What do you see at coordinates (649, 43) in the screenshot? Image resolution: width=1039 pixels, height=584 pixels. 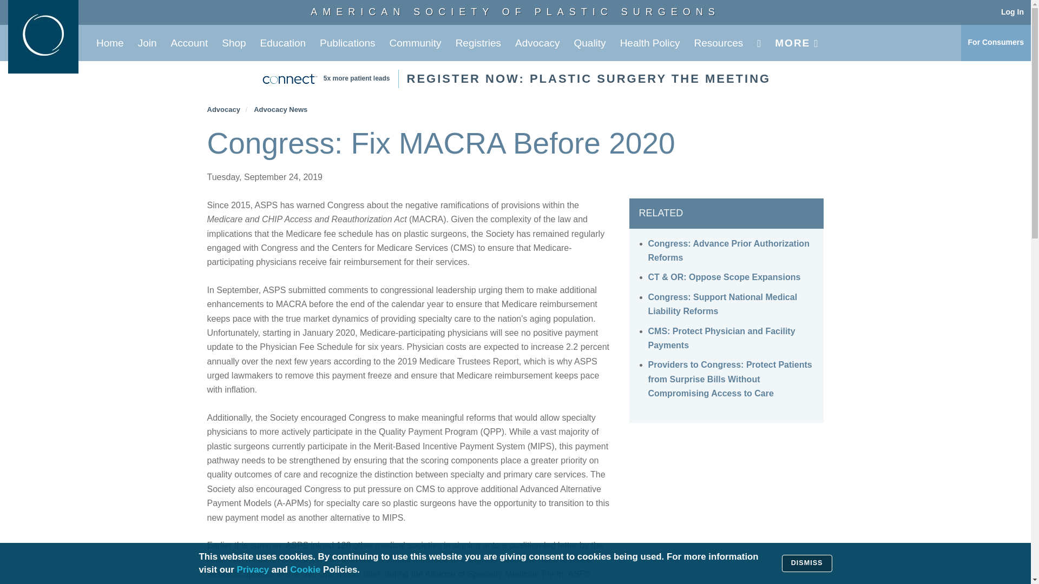 I see `Resources` at bounding box center [649, 43].